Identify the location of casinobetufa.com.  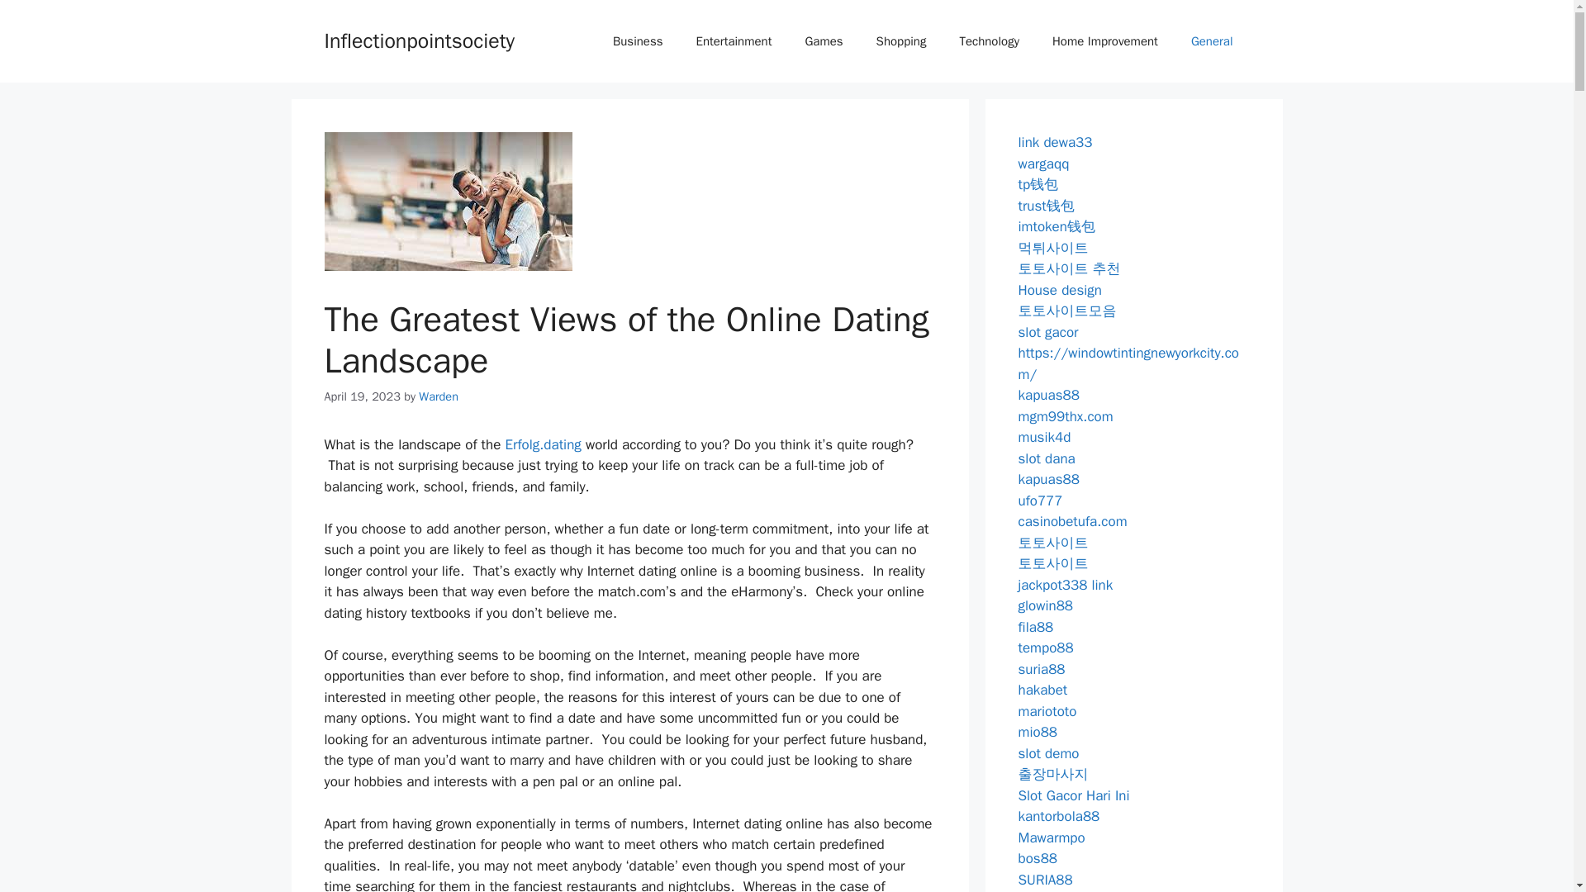
(1072, 521).